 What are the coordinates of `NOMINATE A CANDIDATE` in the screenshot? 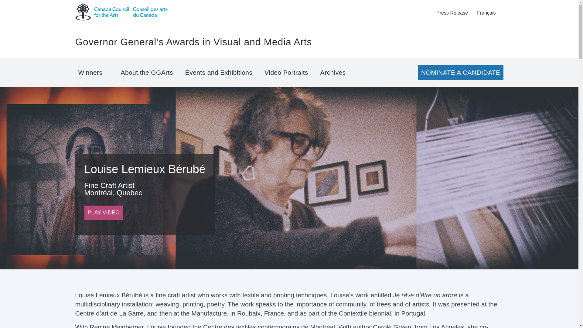 It's located at (461, 72).